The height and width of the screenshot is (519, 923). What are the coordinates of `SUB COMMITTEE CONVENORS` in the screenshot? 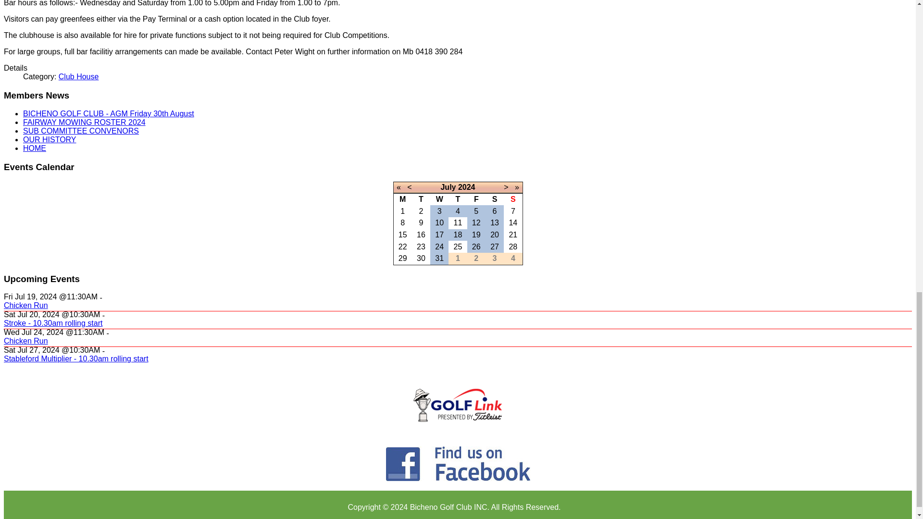 It's located at (81, 131).